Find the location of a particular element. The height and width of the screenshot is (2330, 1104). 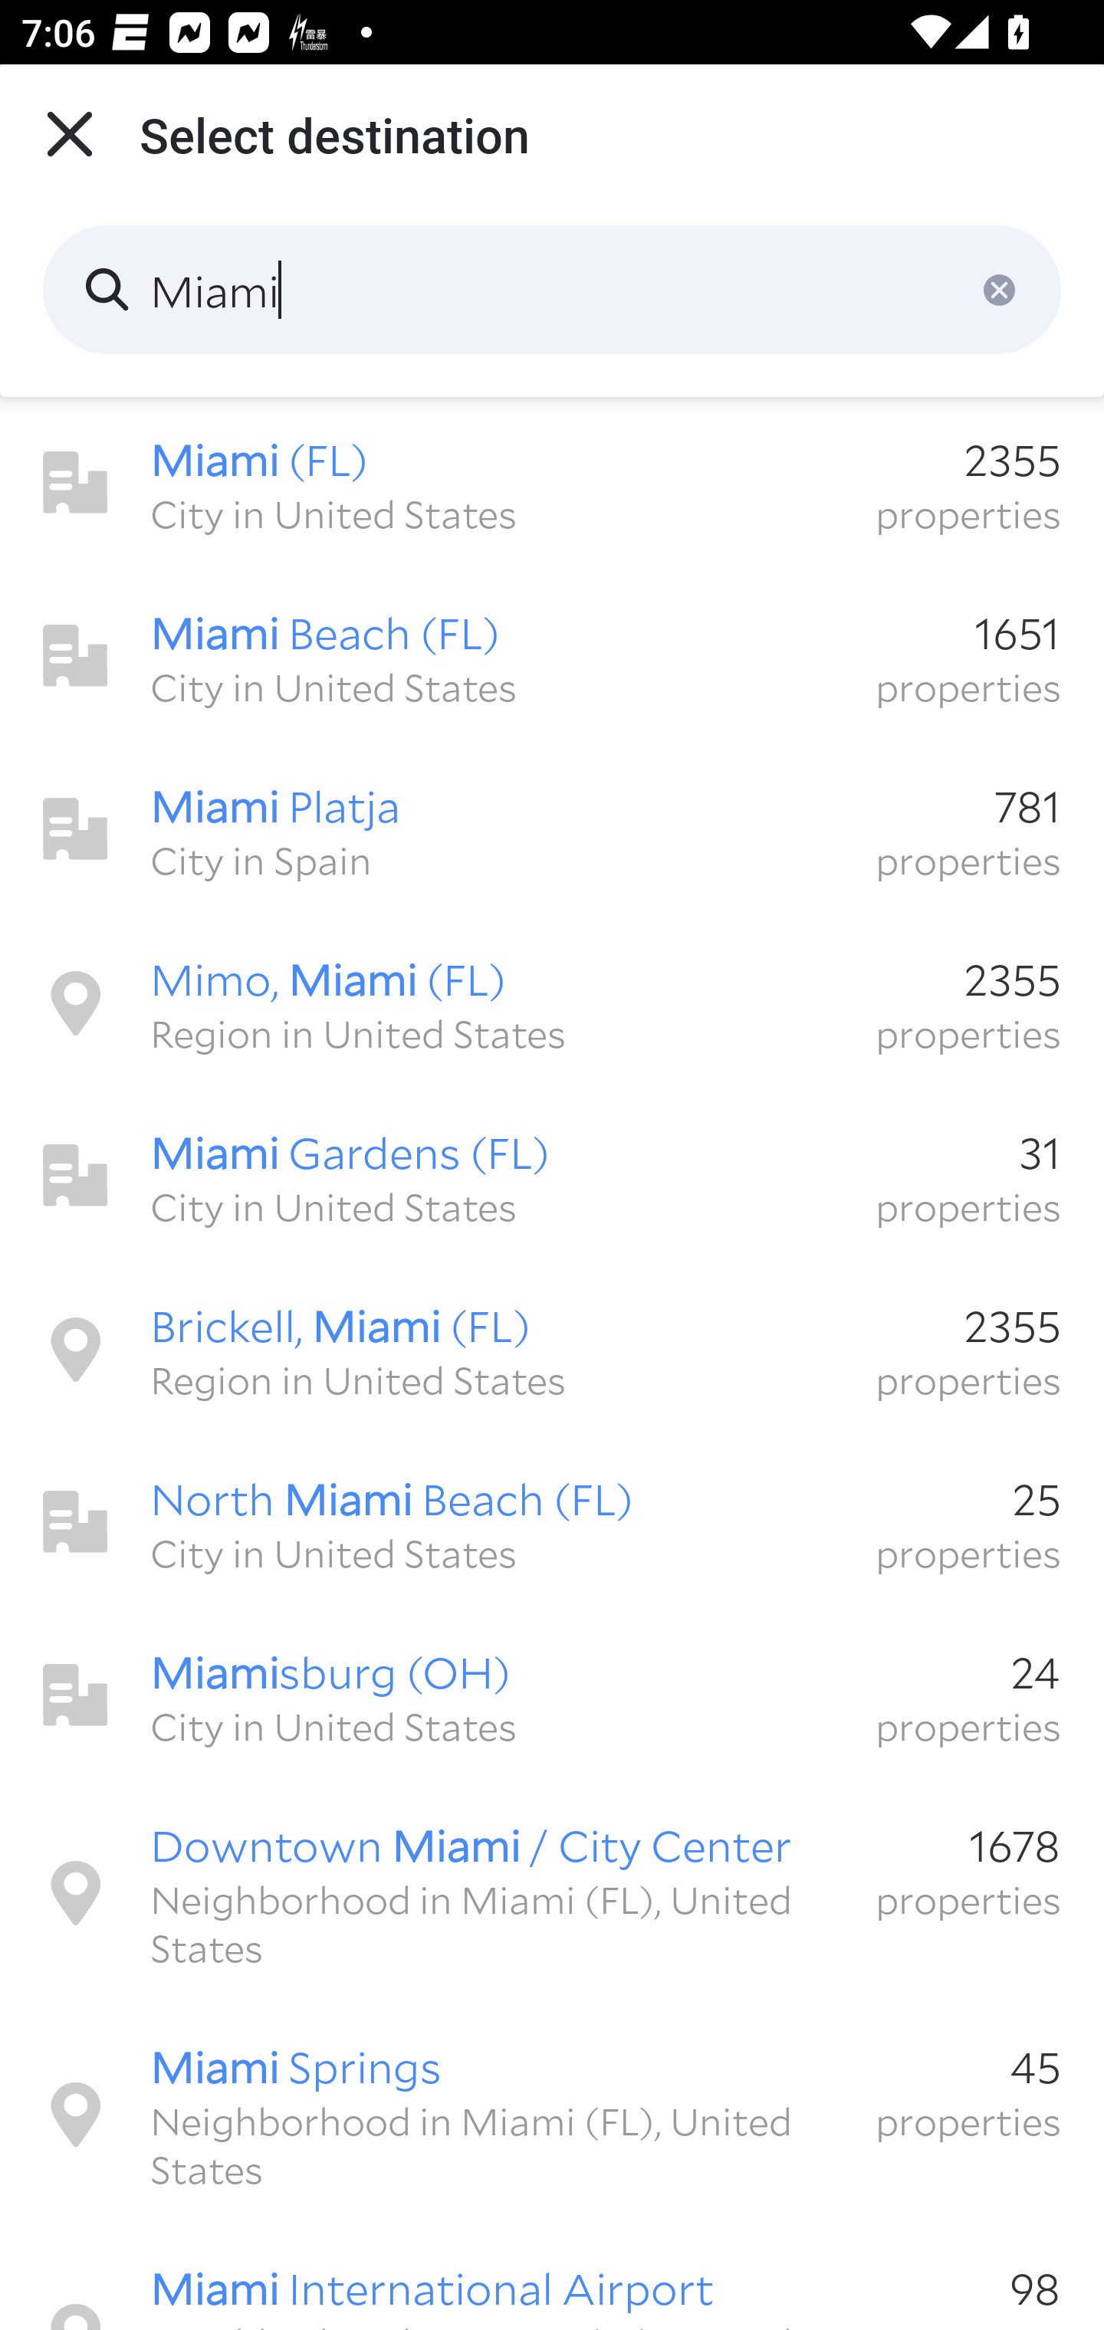

Miami (FL) 2355 City in United States properties is located at coordinates (552, 483).